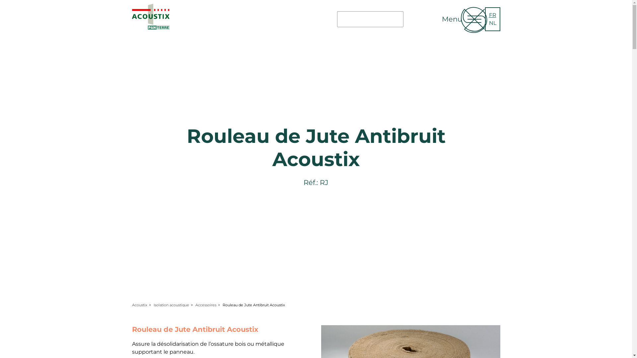 This screenshot has width=637, height=358. I want to click on Accessoires, so click(206, 305).